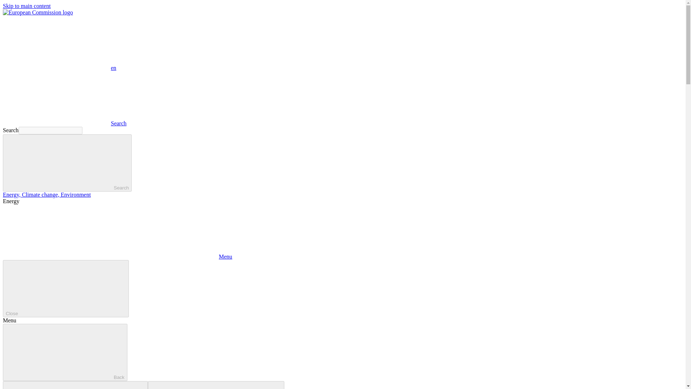 This screenshot has width=691, height=389. Describe the element at coordinates (67, 163) in the screenshot. I see `Search` at that location.